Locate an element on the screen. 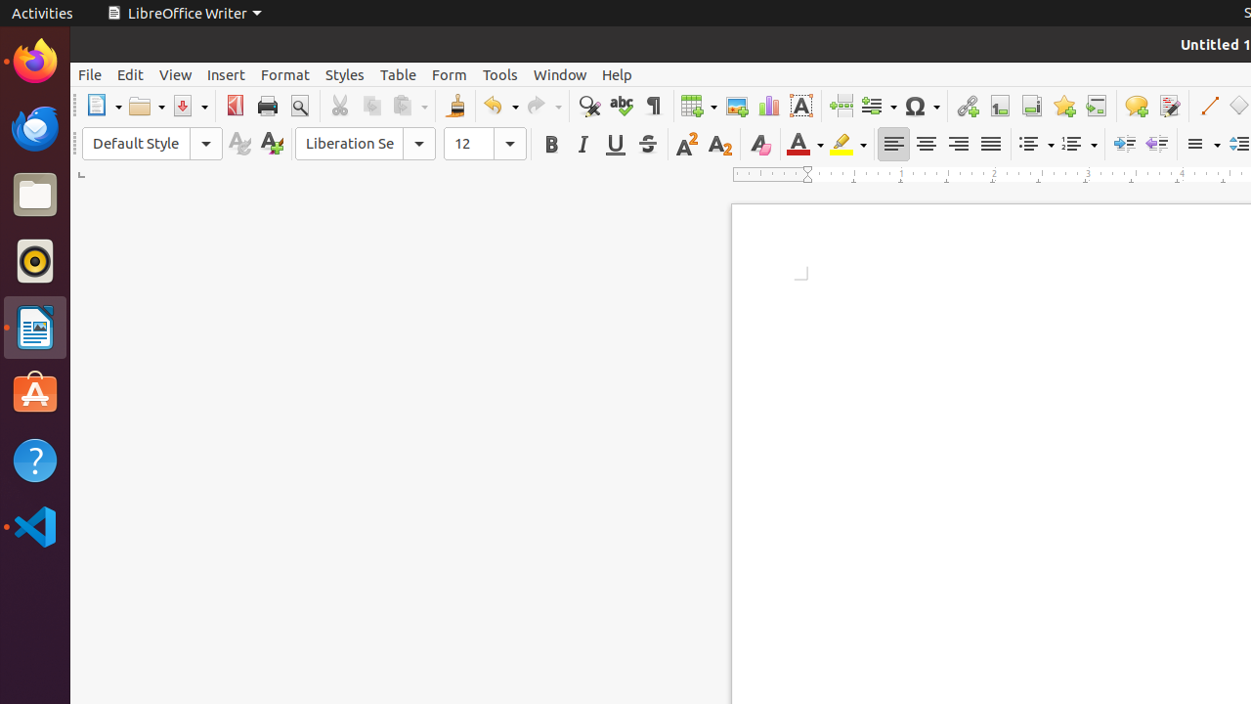 This screenshot has width=1251, height=704. Justified is located at coordinates (991, 145).